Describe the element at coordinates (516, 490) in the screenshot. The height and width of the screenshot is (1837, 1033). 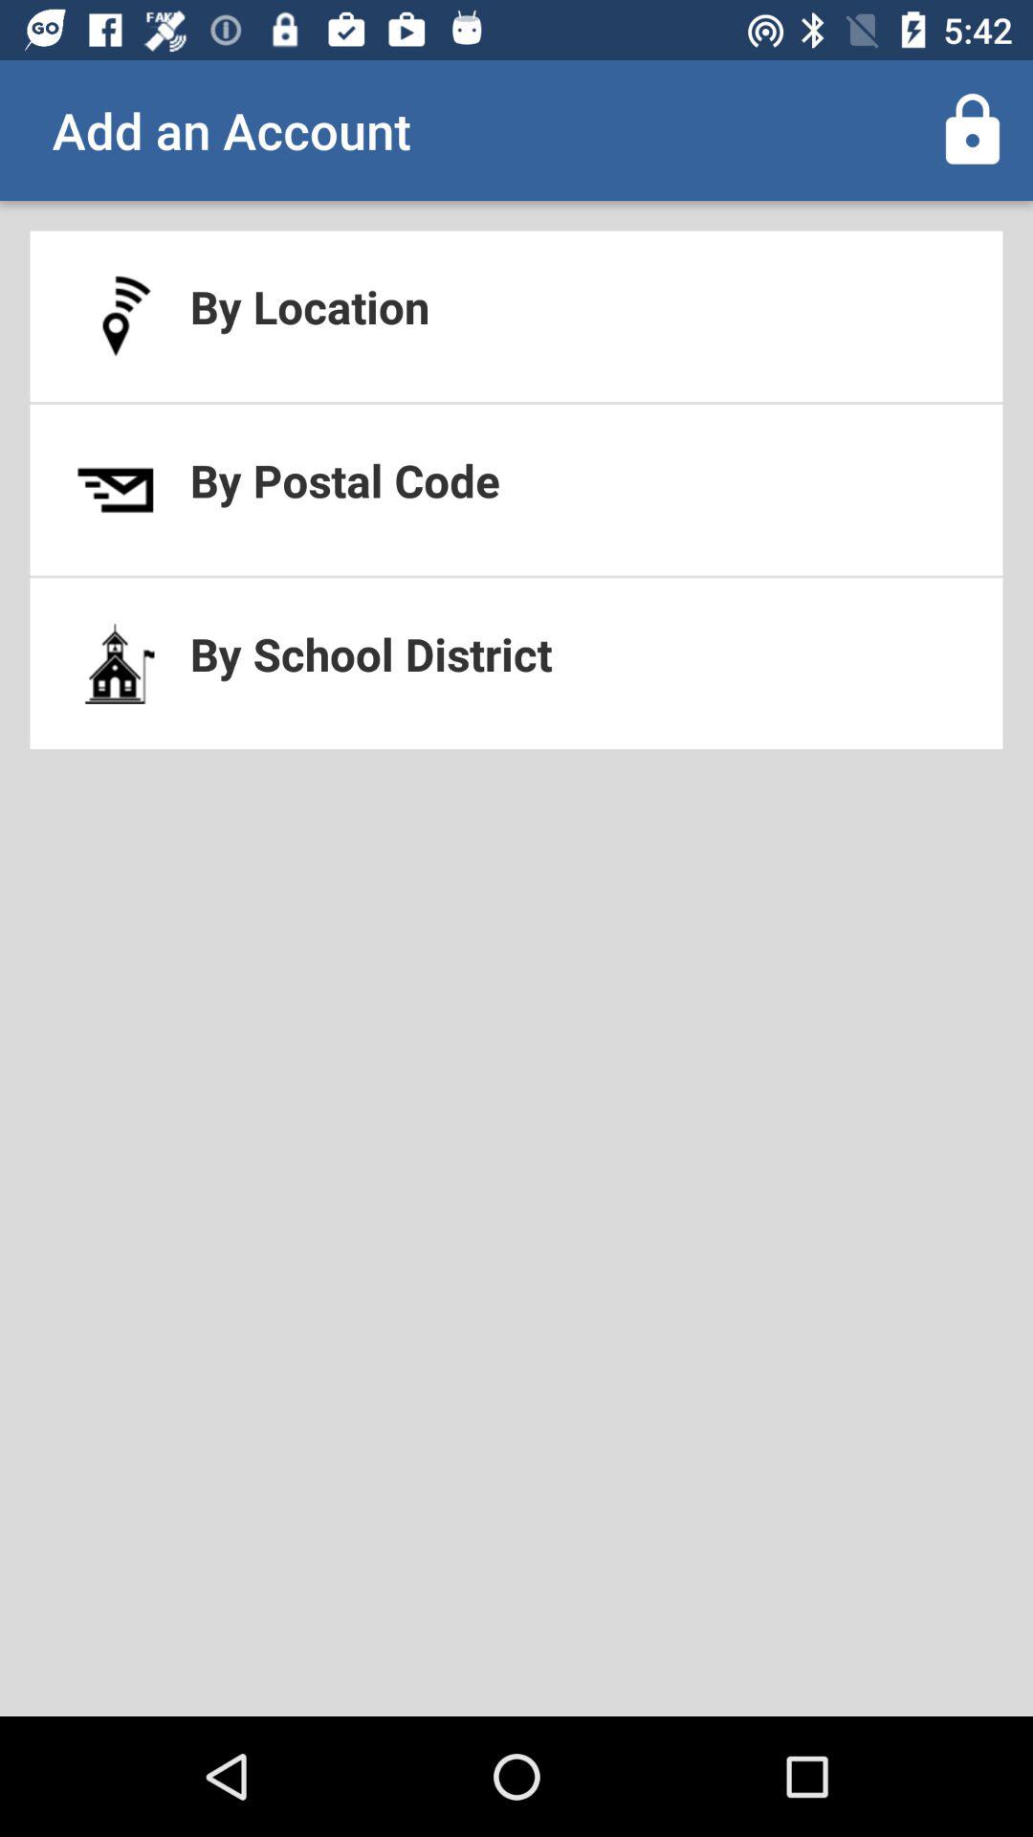
I see `scroll until by postal code icon` at that location.